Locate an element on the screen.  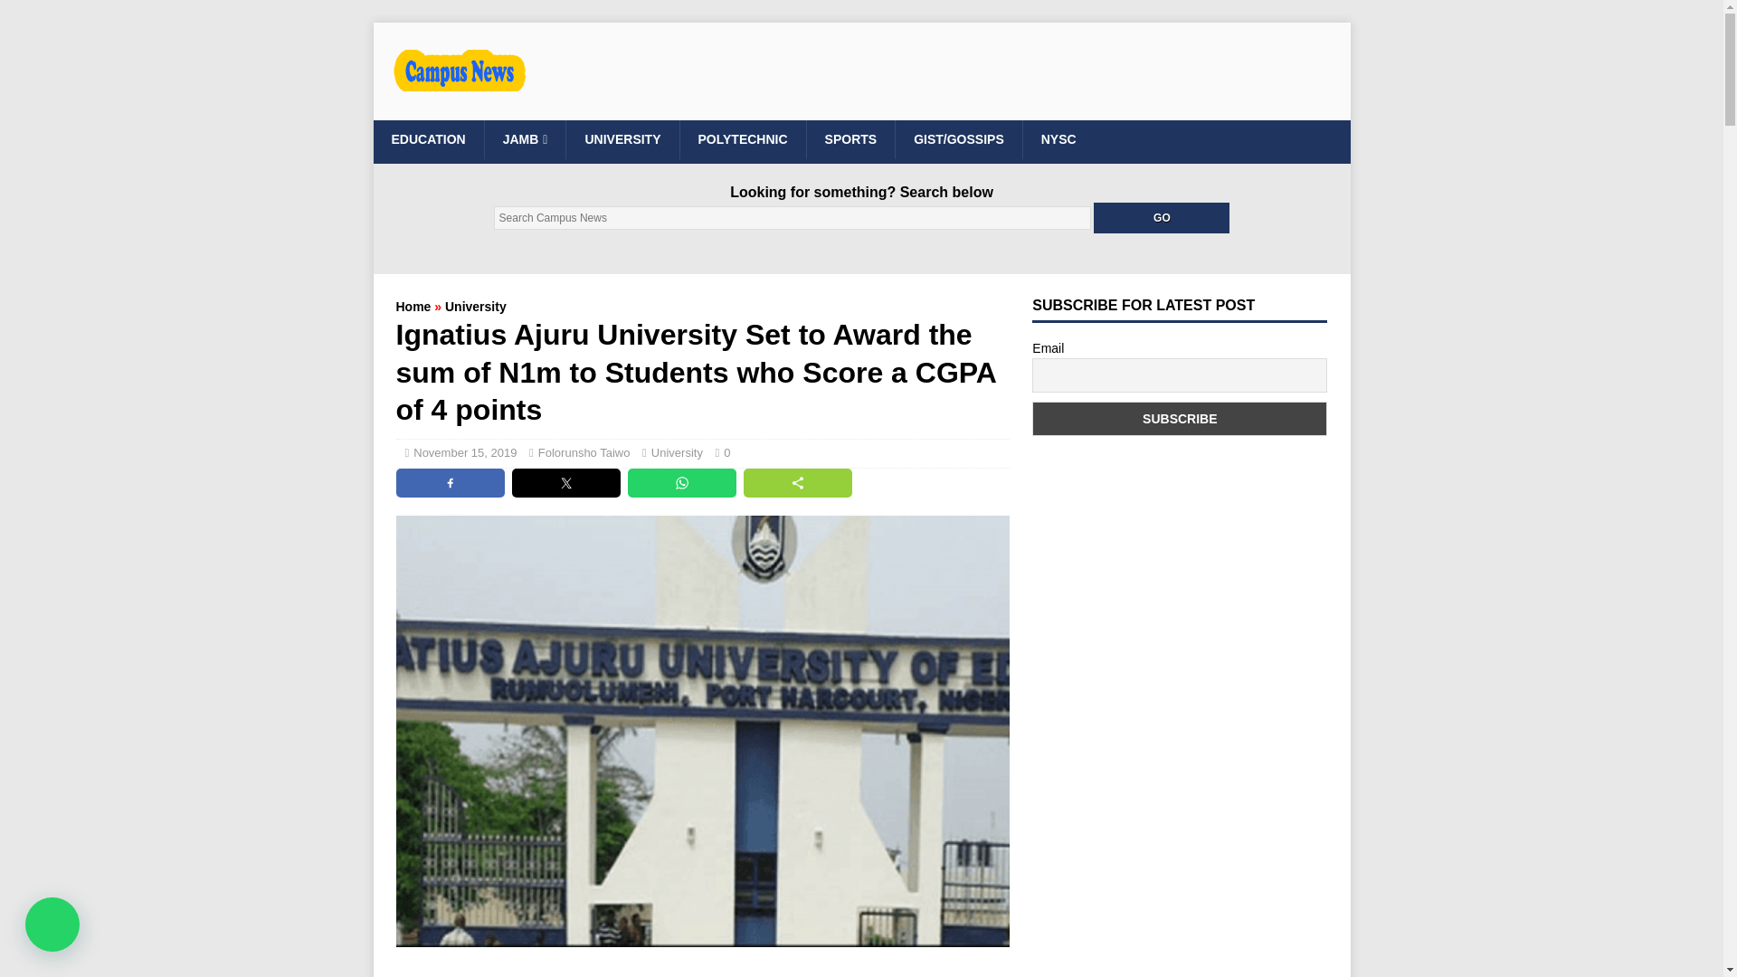
University is located at coordinates (677, 452).